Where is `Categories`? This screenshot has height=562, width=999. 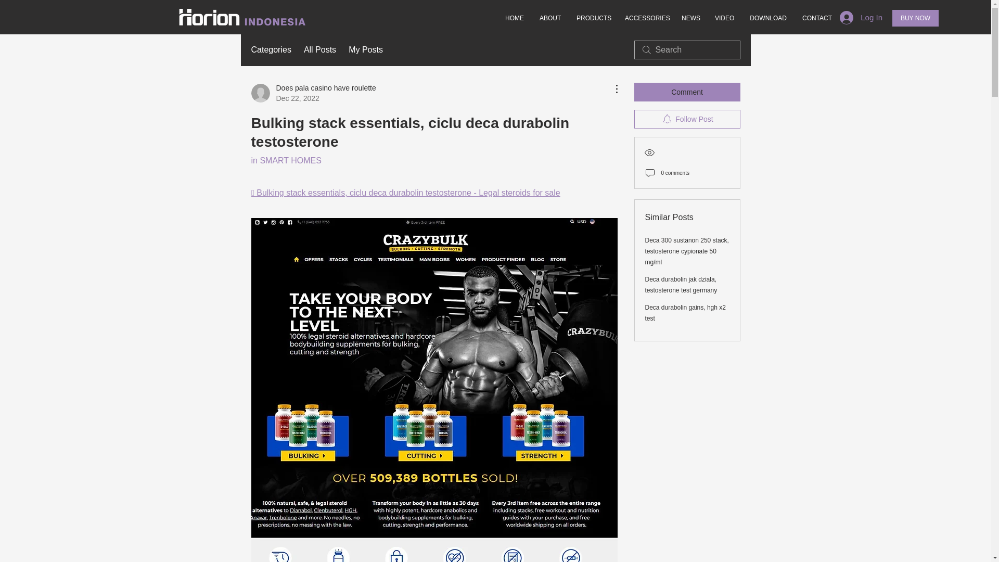 Categories is located at coordinates (313, 93).